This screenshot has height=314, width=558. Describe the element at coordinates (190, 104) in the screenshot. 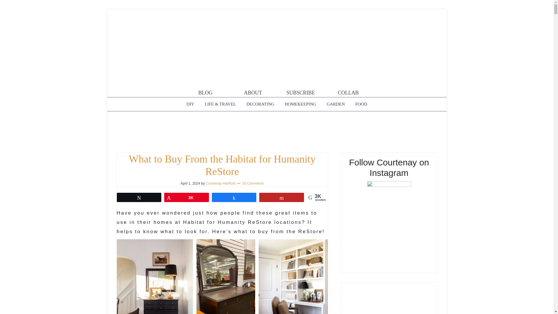

I see `DIY` at that location.